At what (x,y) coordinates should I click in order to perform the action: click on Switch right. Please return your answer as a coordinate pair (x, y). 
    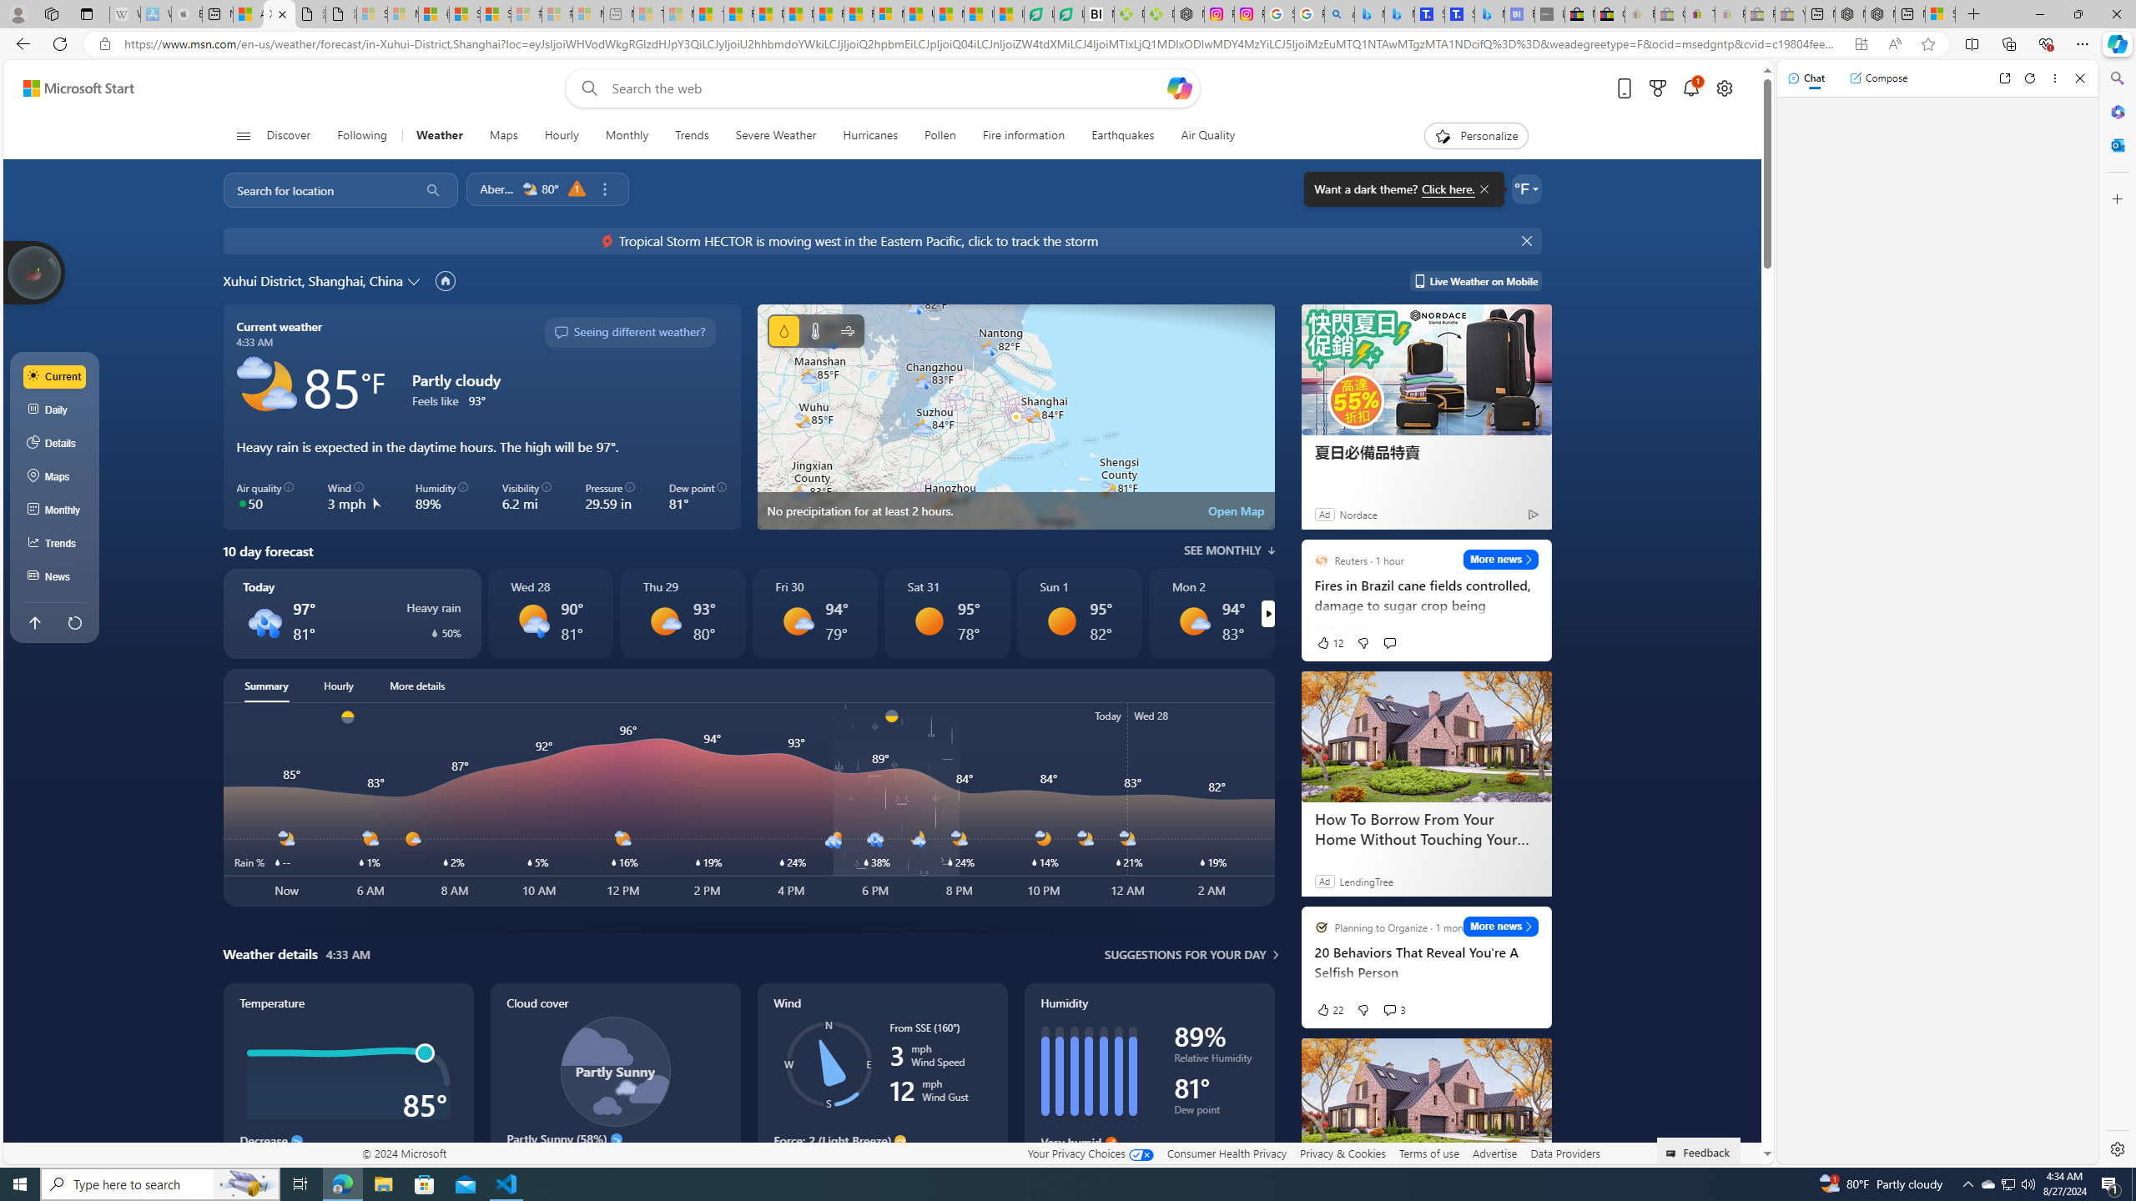
    Looking at the image, I should click on (1267, 614).